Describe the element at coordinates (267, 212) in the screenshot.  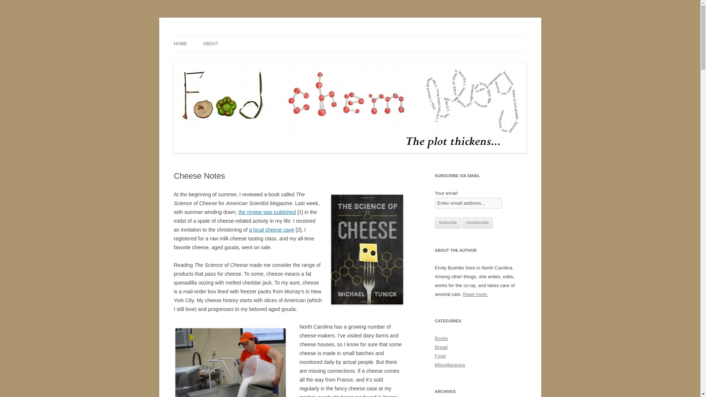
I see `the review was published` at that location.